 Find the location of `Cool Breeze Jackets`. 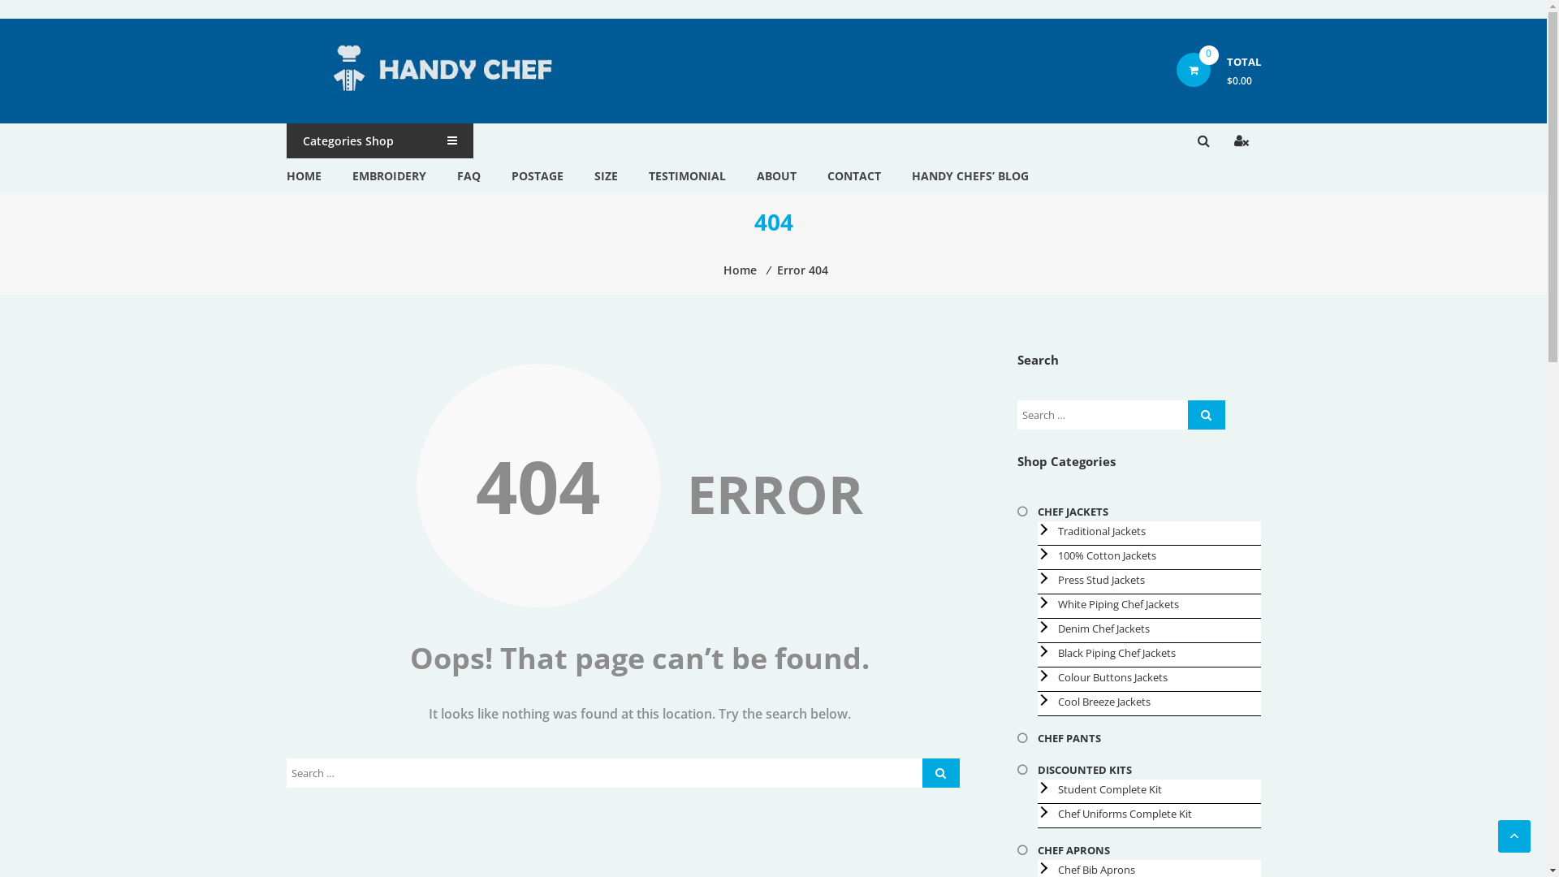

Cool Breeze Jackets is located at coordinates (1103, 702).